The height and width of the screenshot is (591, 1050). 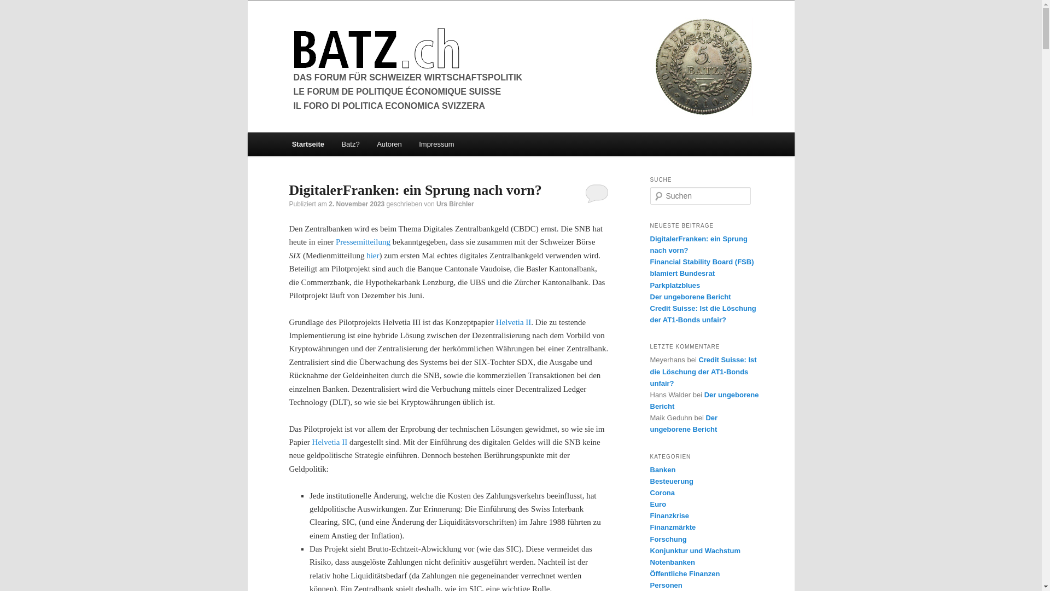 I want to click on Helvetia, so click(x=326, y=442).